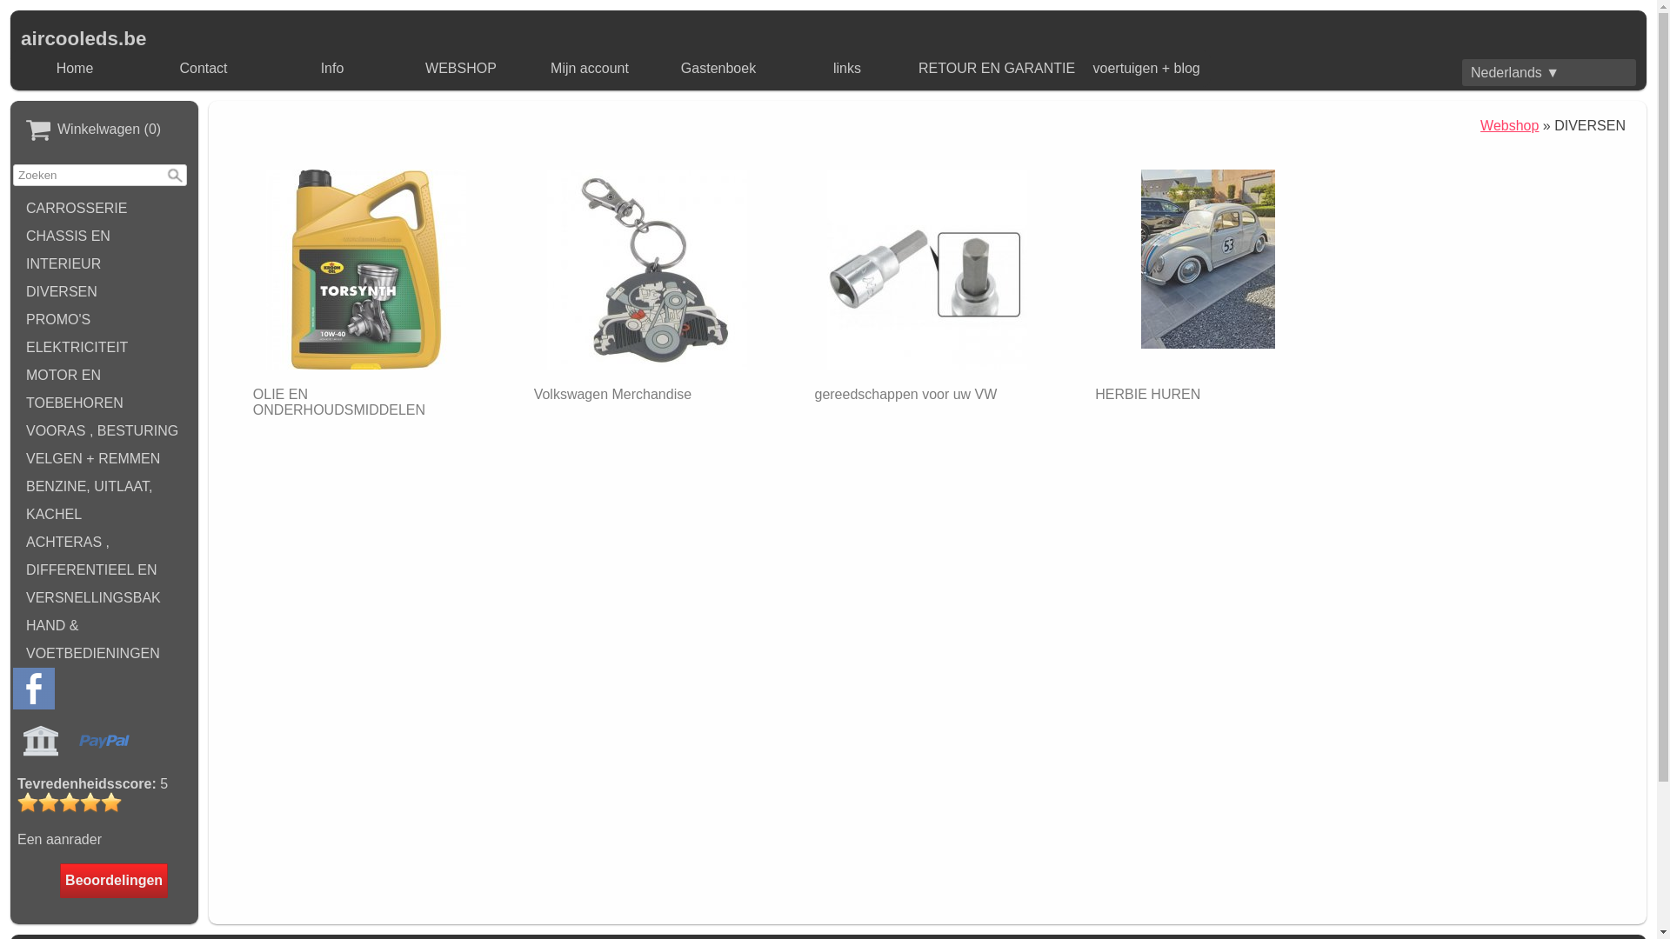  What do you see at coordinates (1208, 282) in the screenshot?
I see `HERBIE HUREN` at bounding box center [1208, 282].